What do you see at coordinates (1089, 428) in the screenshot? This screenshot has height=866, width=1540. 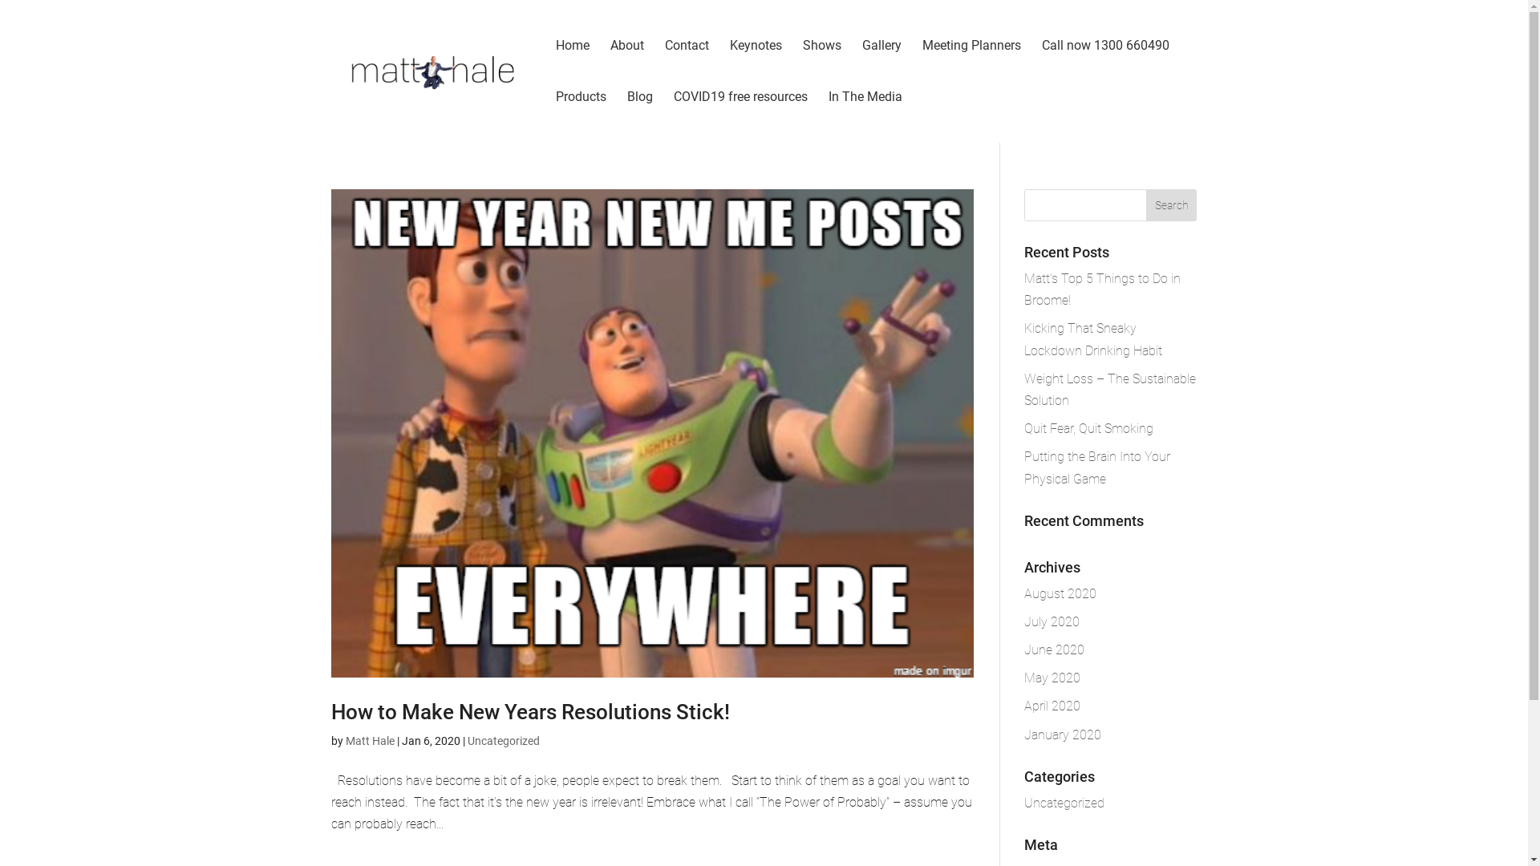 I see `Quit Fear, Quit Smoking` at bounding box center [1089, 428].